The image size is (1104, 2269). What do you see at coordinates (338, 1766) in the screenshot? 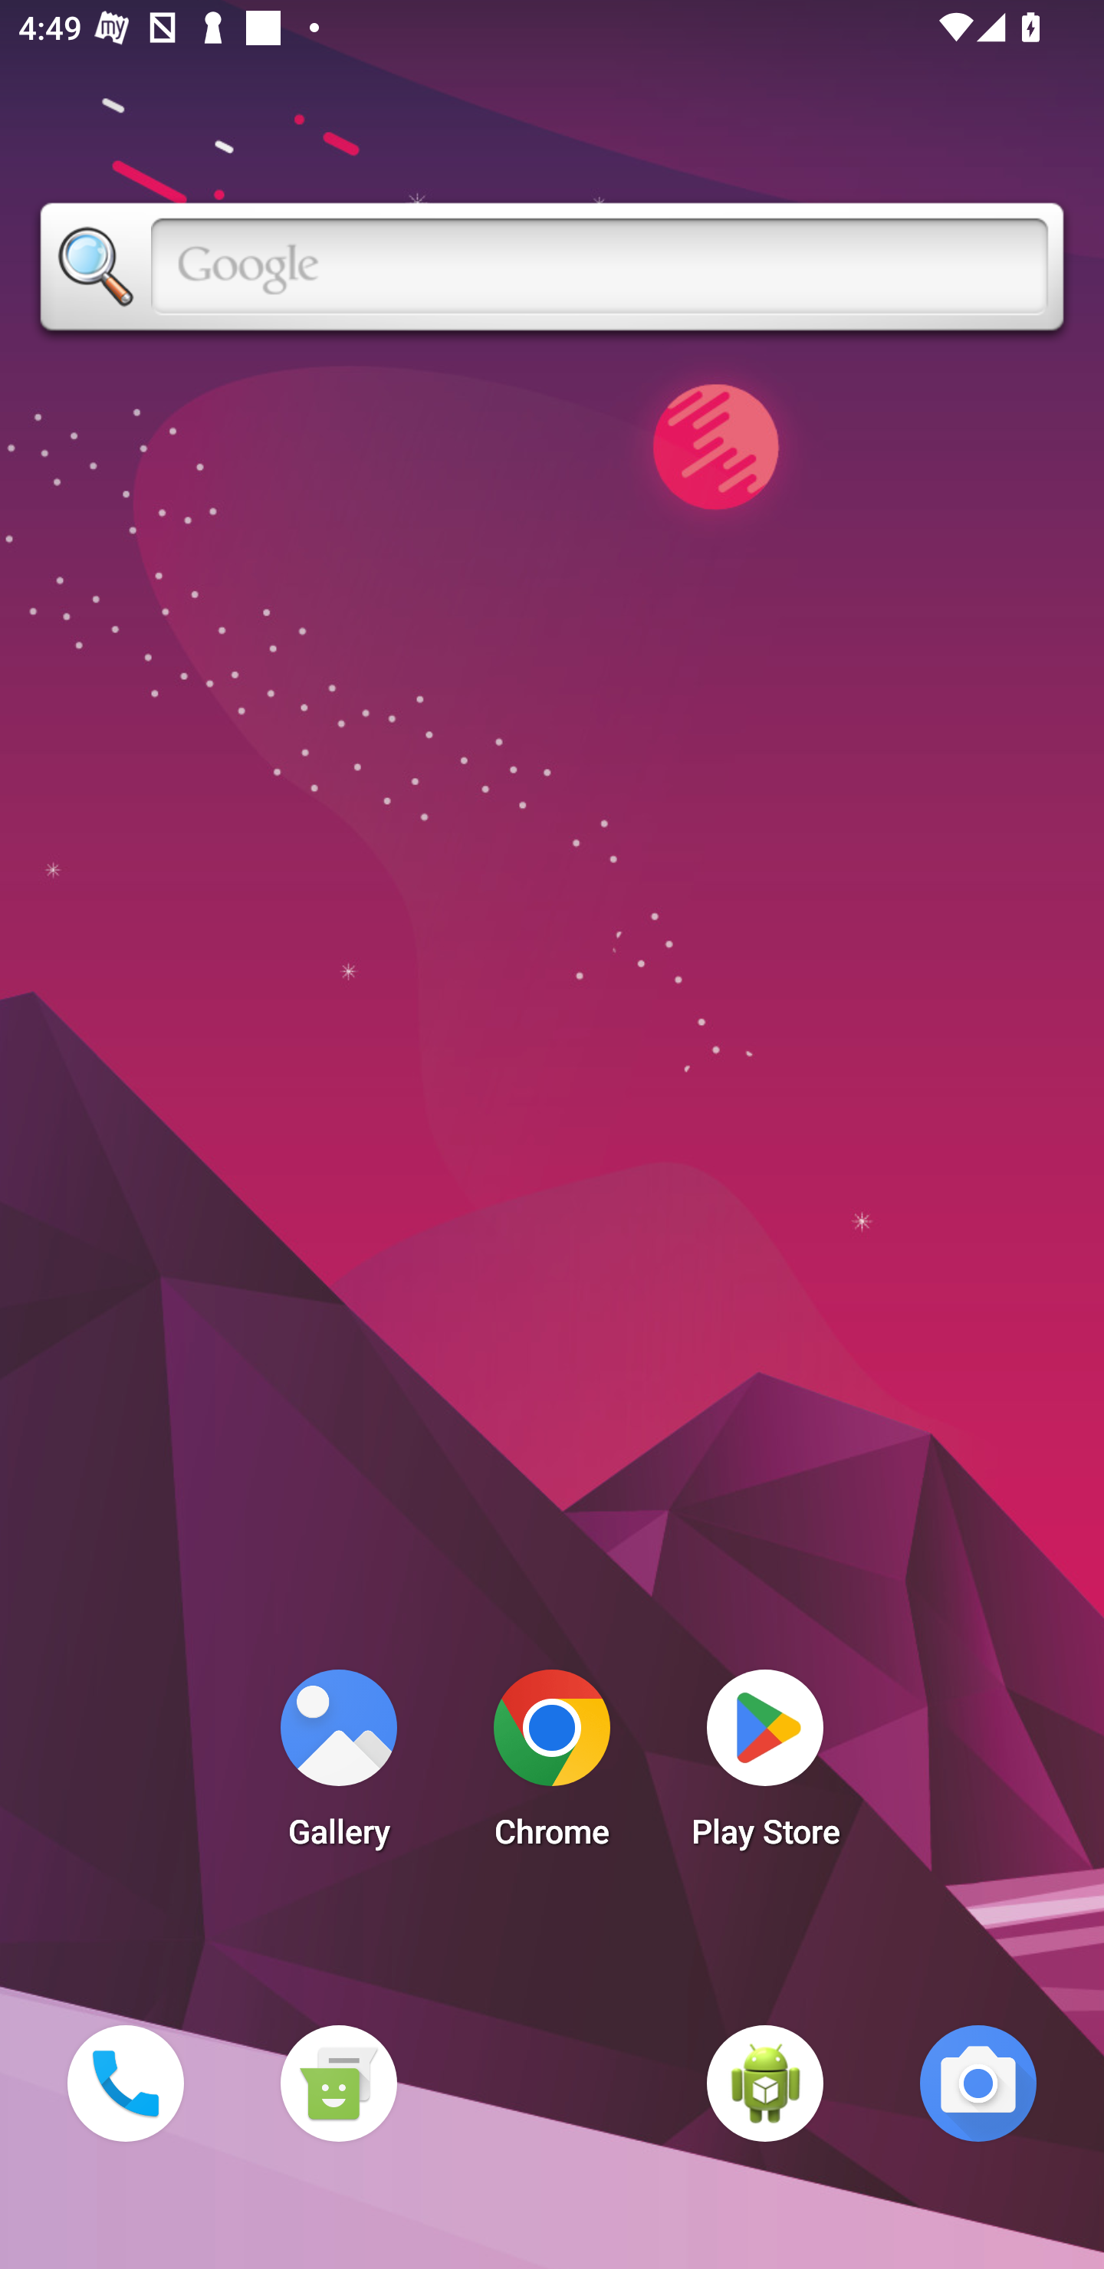
I see `Gallery` at bounding box center [338, 1766].